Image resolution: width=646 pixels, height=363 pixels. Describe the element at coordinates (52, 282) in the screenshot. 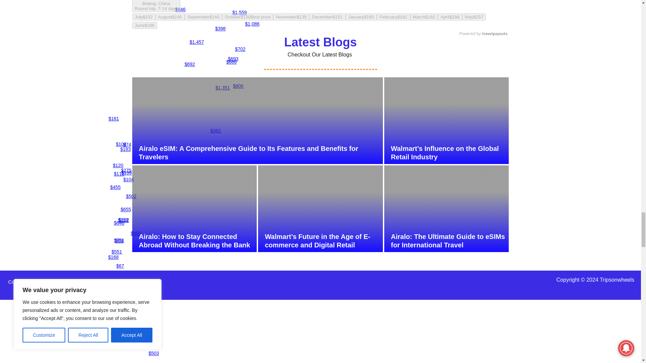

I see `Privacy Policy` at that location.